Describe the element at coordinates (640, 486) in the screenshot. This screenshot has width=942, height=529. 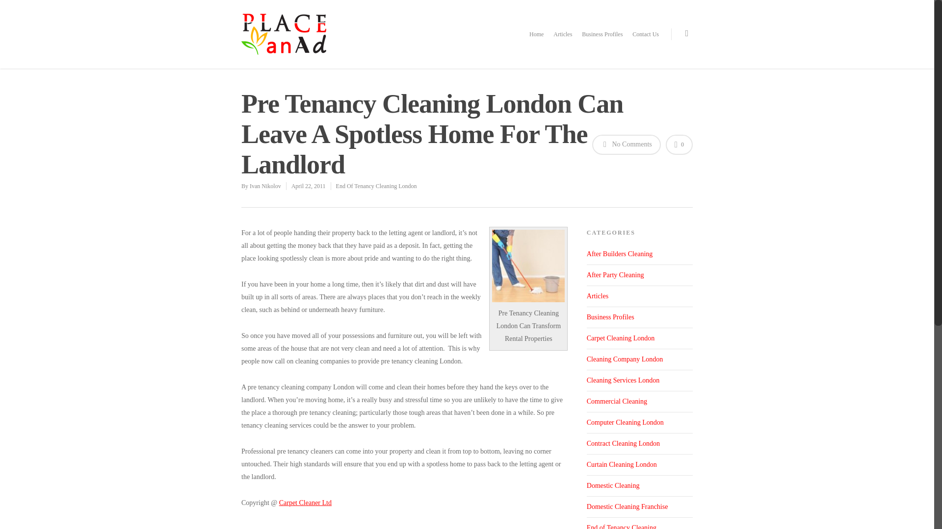
I see `Domestic Cleaning` at that location.